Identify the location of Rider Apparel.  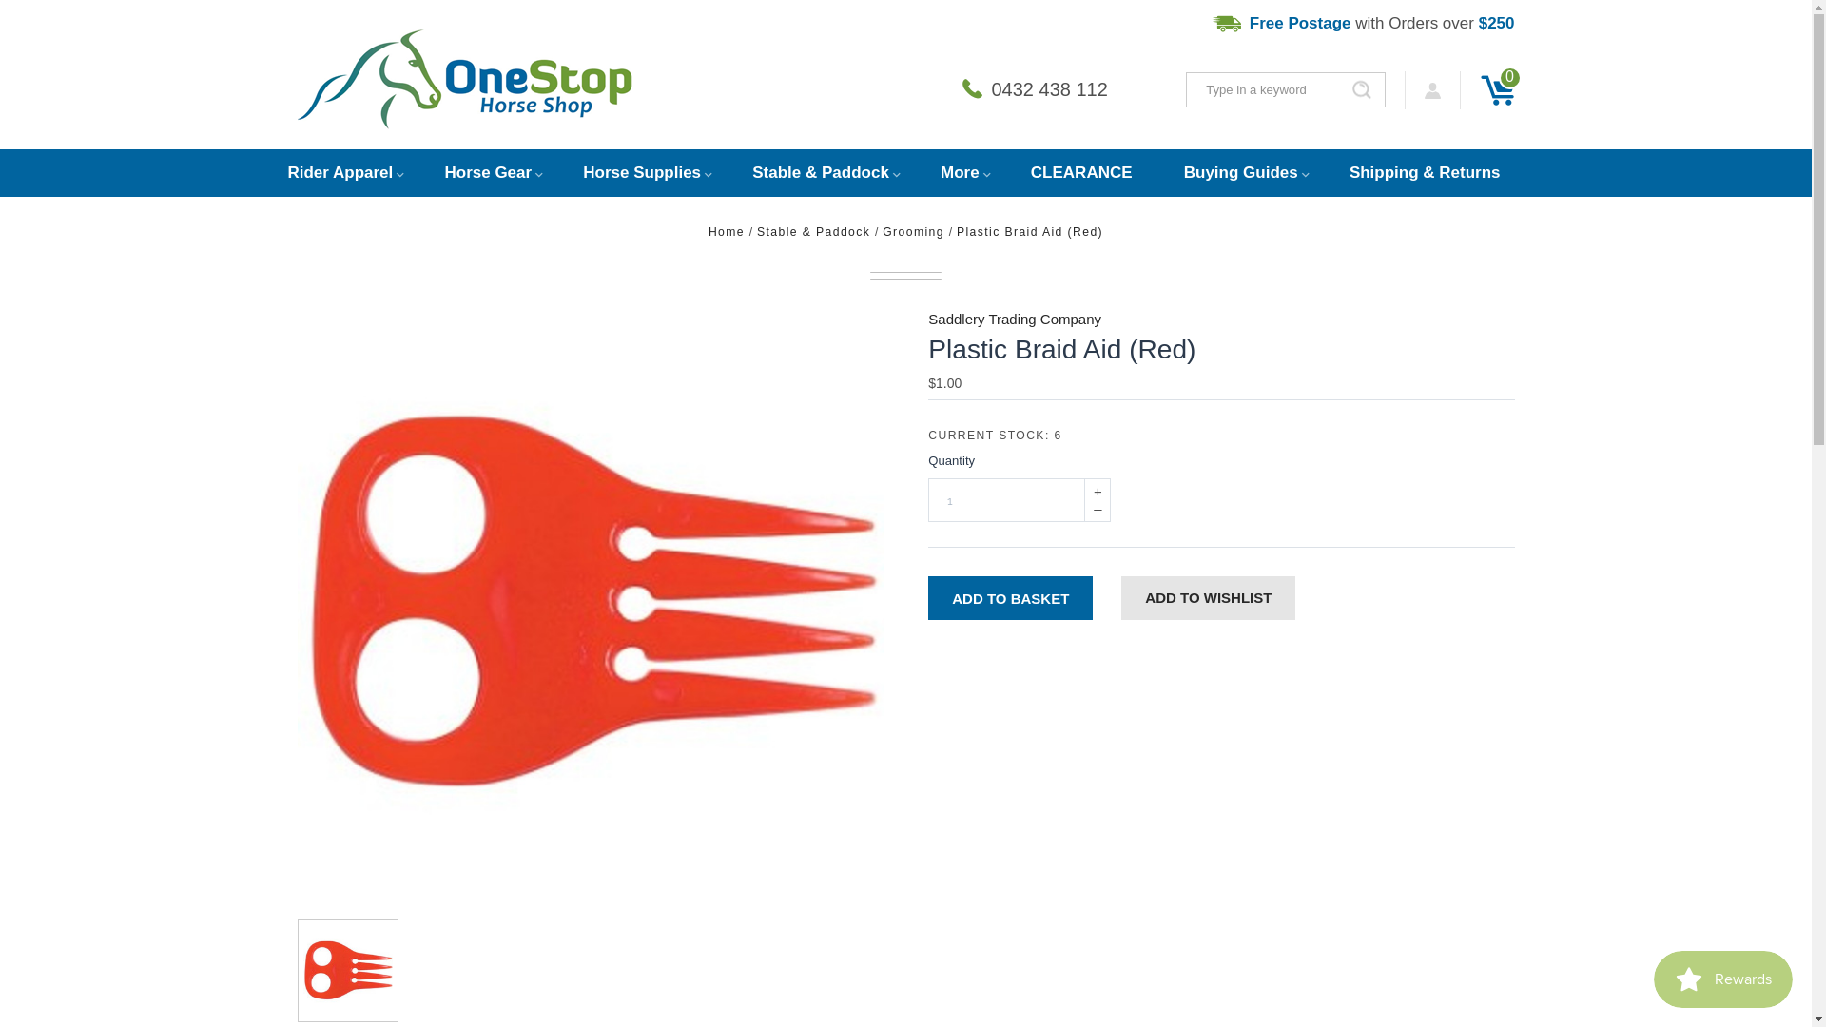
(352, 173).